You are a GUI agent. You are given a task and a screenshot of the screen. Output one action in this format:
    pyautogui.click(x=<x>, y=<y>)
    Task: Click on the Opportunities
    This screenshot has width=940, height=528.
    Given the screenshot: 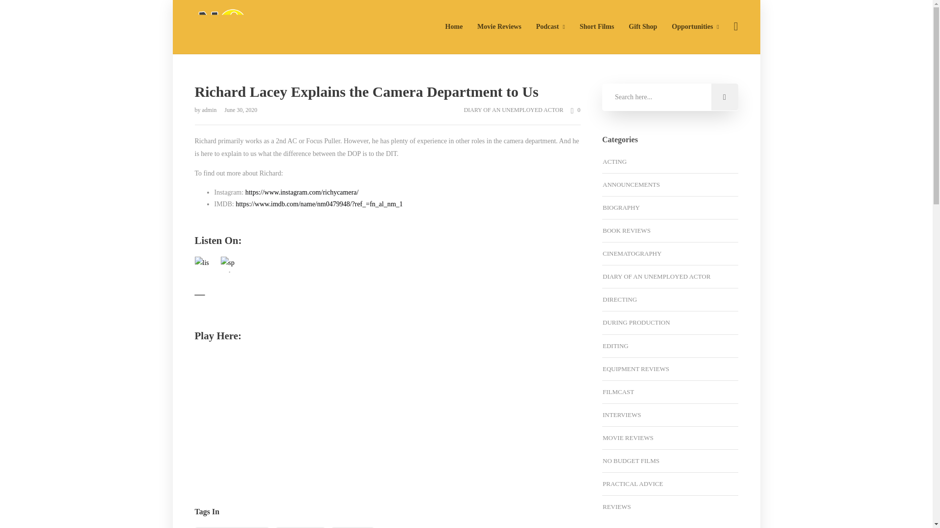 What is the action you would take?
    pyautogui.click(x=695, y=26)
    